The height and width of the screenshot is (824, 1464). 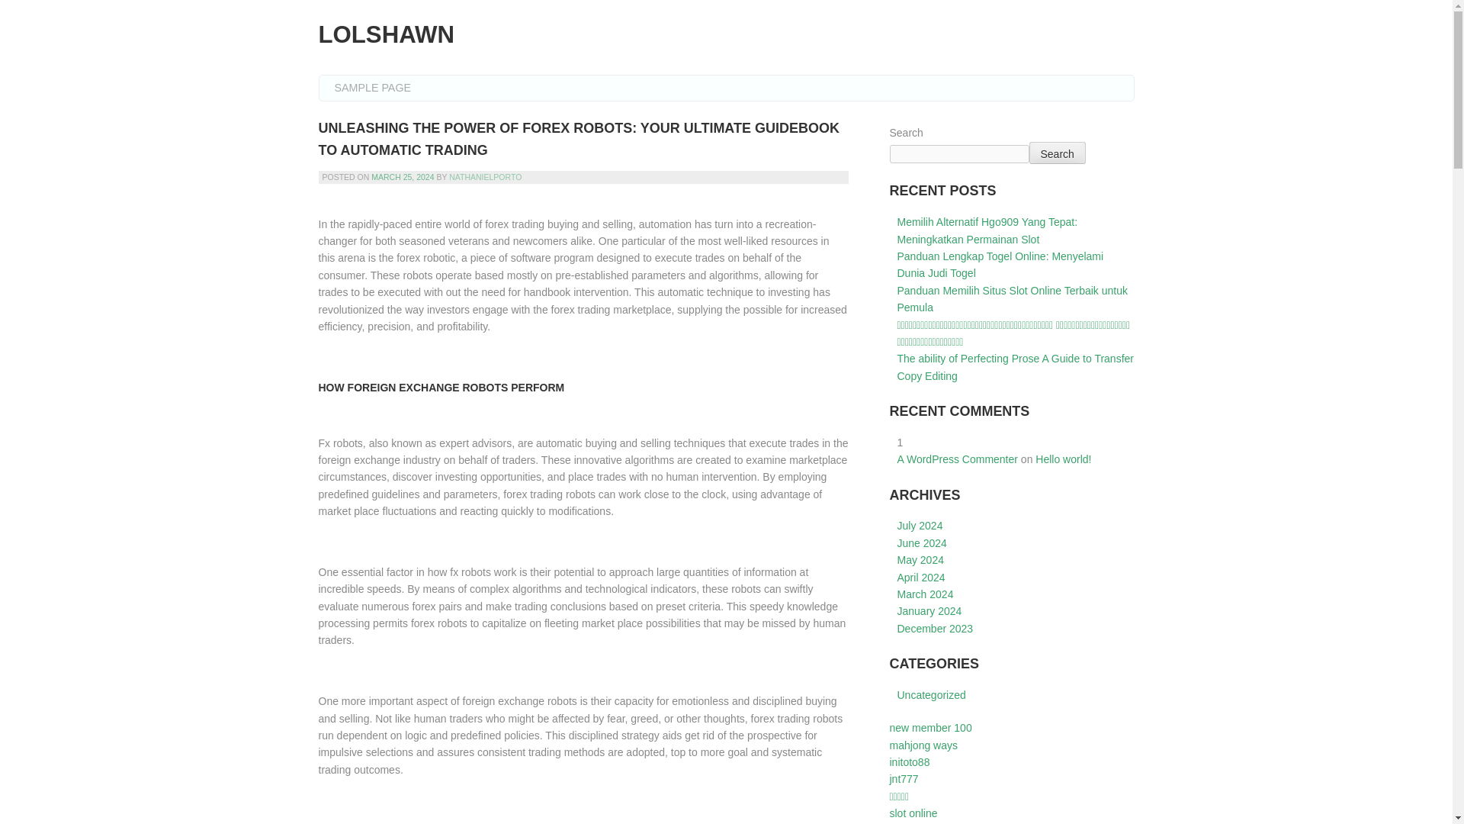 I want to click on A WordPress Commenter, so click(x=956, y=459).